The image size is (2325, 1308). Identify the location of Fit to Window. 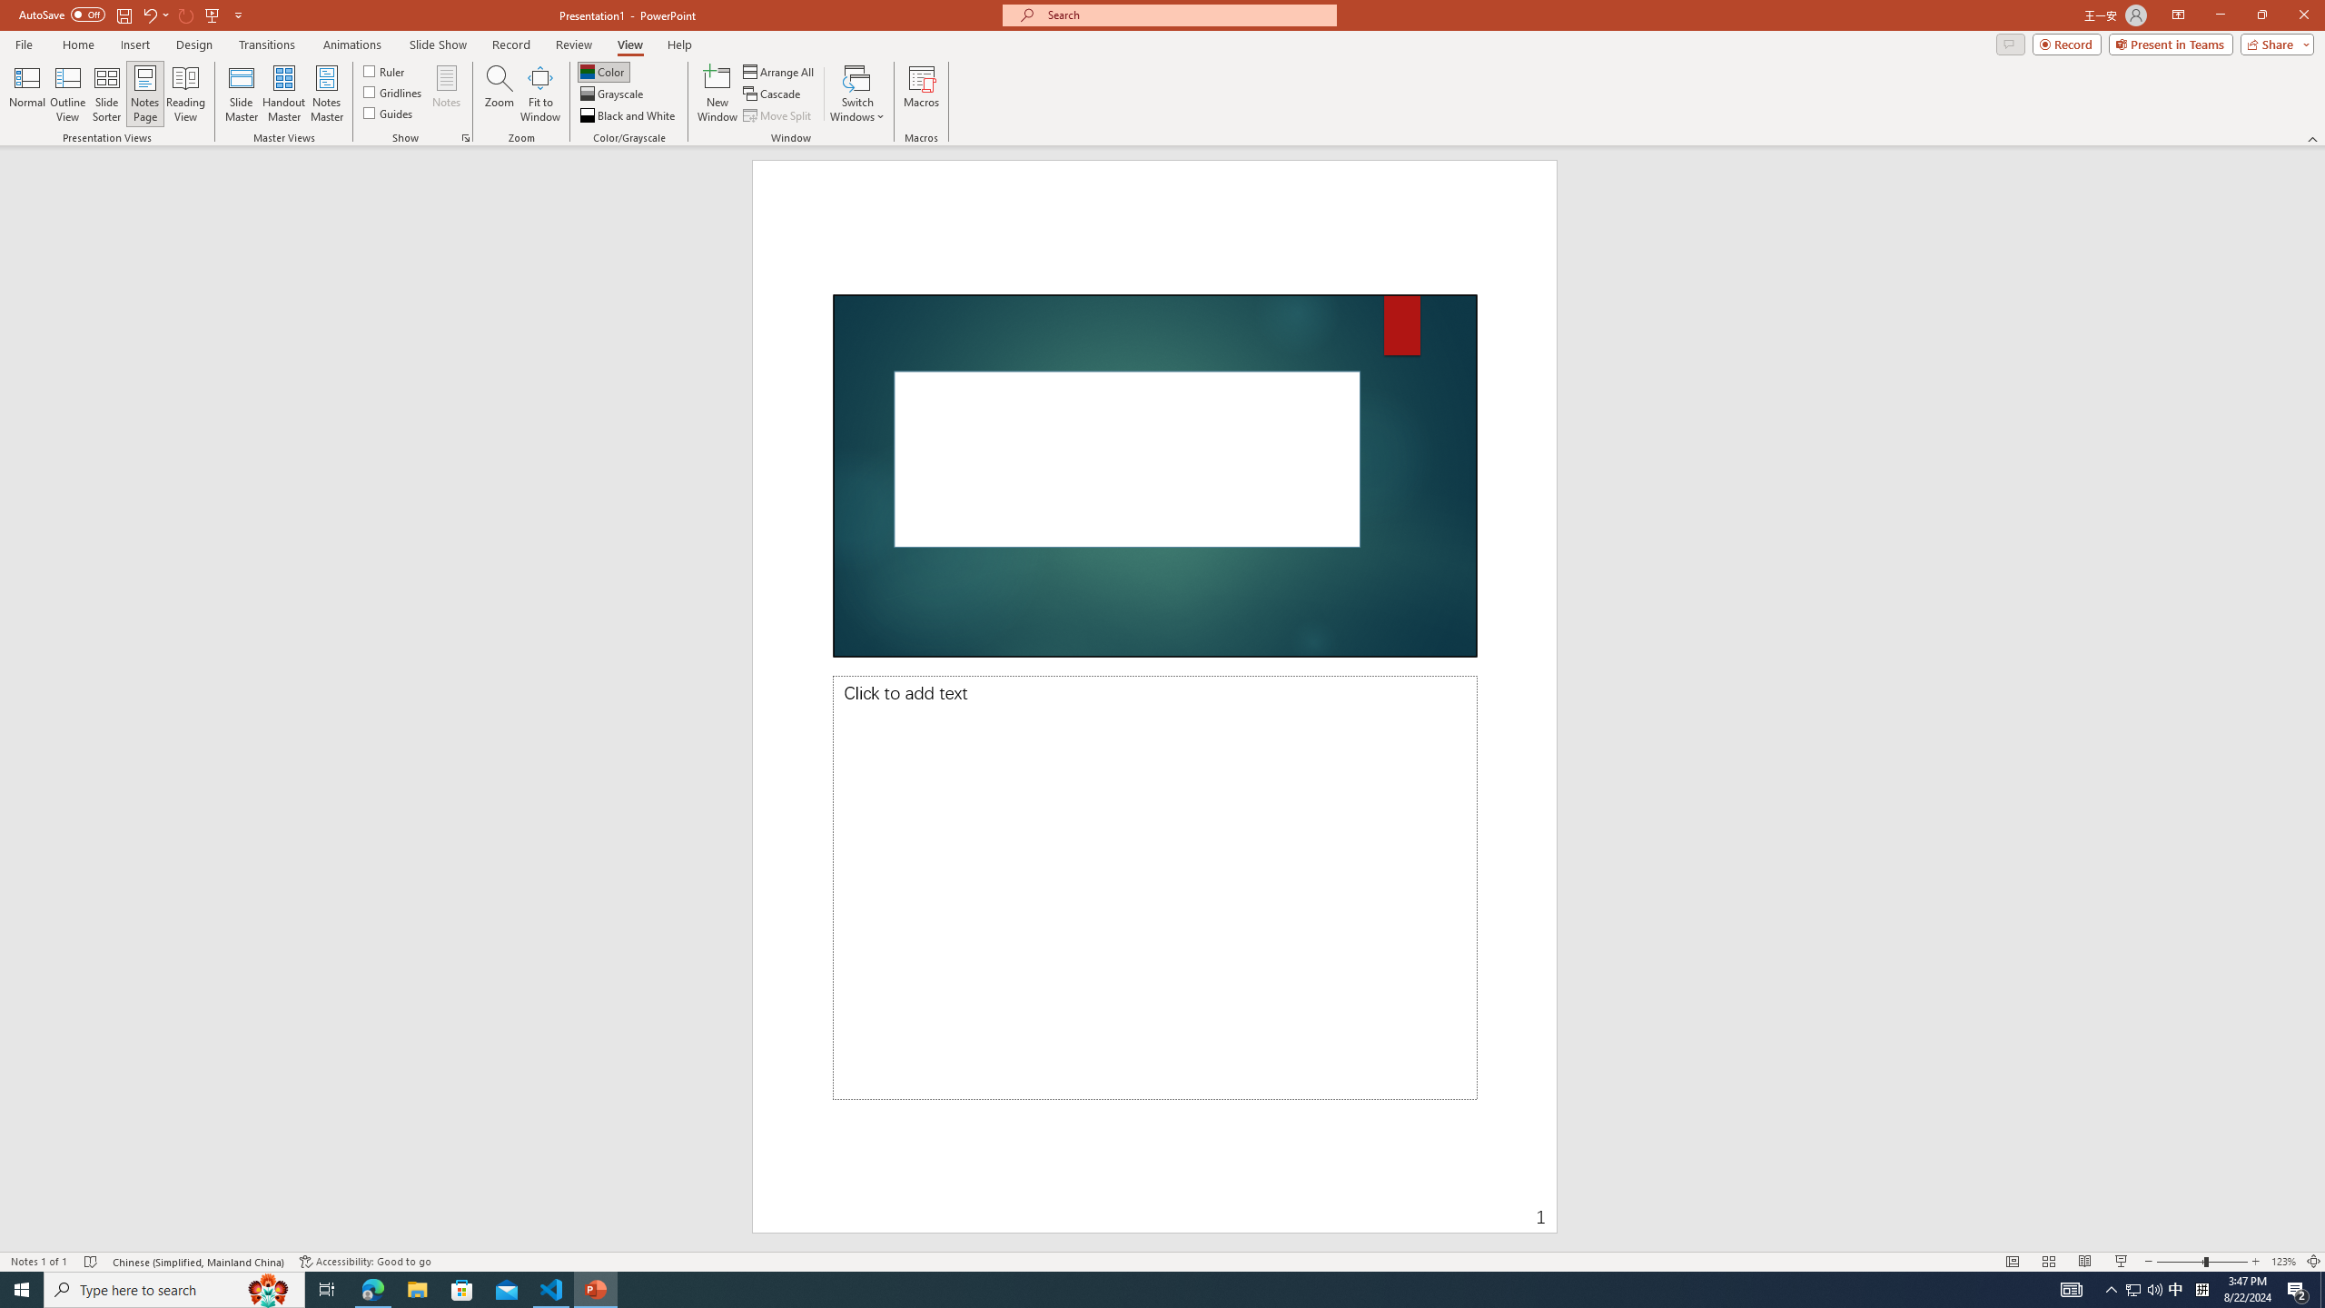
(539, 94).